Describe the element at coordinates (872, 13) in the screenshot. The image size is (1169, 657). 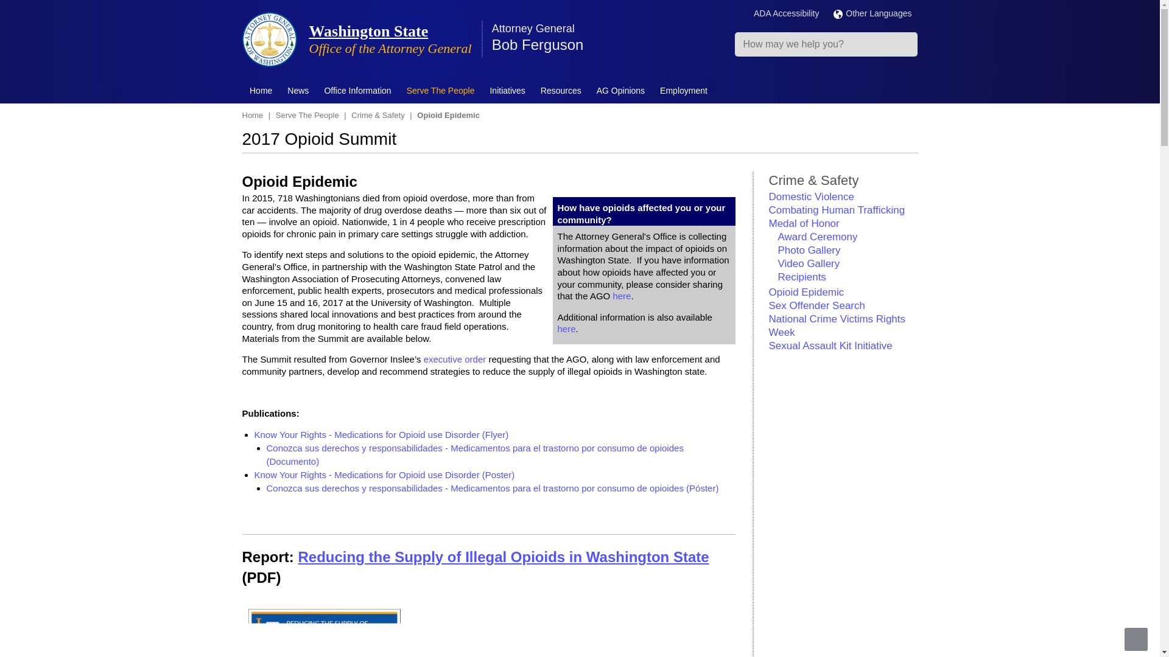
I see `Languages` at that location.